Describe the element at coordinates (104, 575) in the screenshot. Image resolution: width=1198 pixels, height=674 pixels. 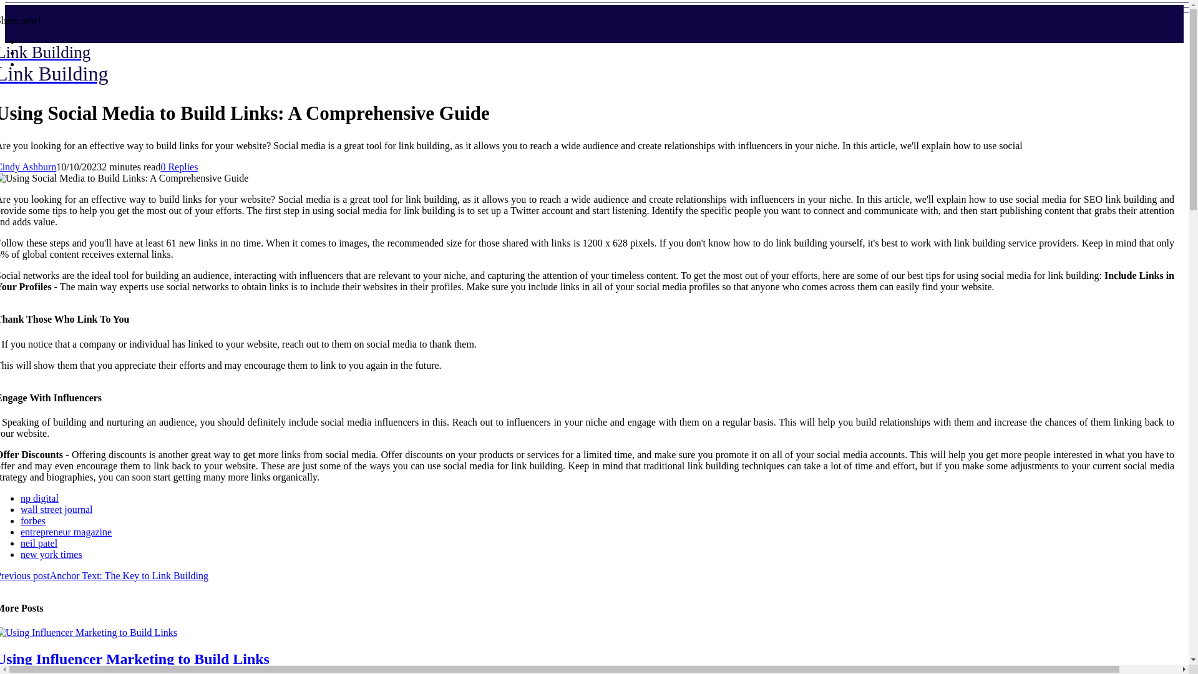
I see `Previous postAnchor Text: The Key to Link Building` at that location.